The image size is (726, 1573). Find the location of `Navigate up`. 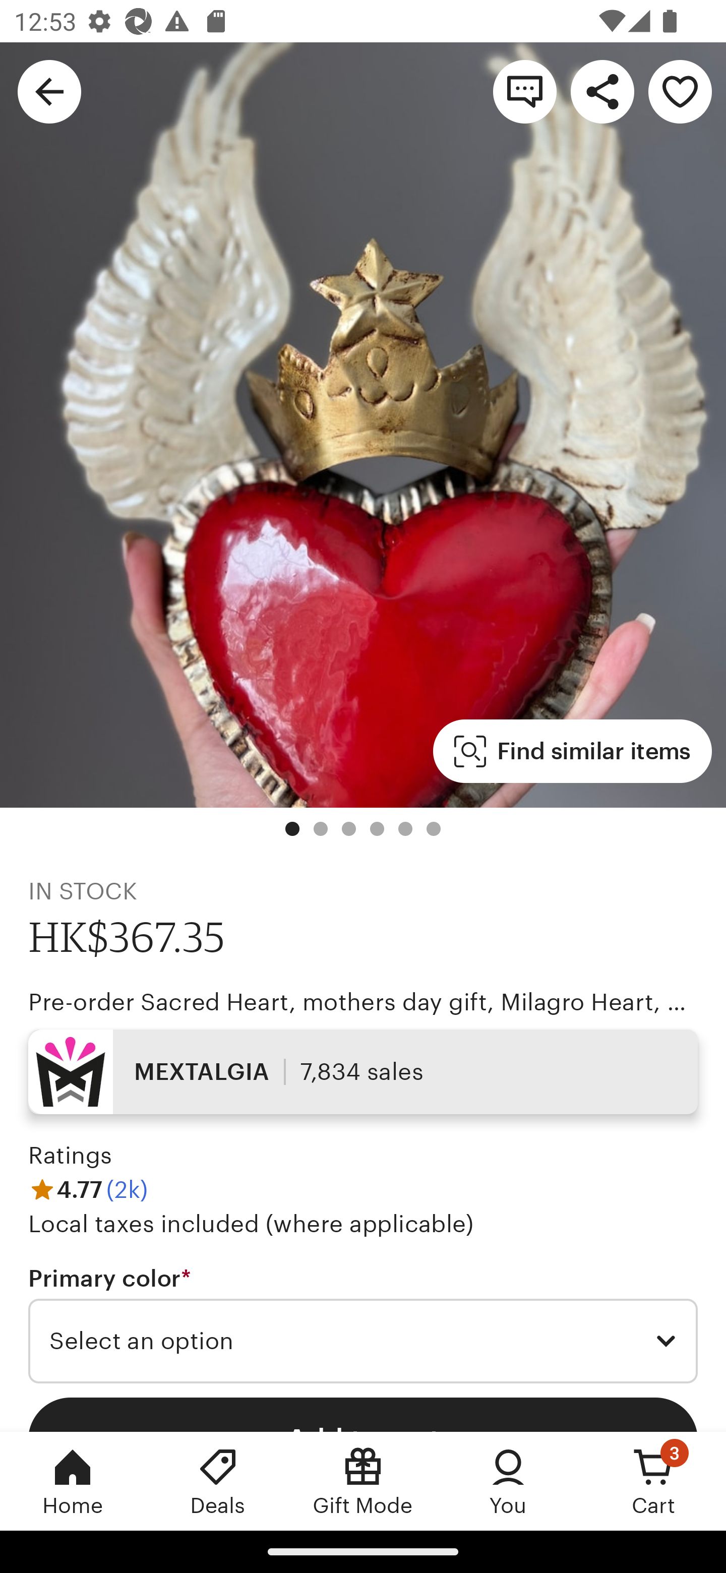

Navigate up is located at coordinates (49, 91).